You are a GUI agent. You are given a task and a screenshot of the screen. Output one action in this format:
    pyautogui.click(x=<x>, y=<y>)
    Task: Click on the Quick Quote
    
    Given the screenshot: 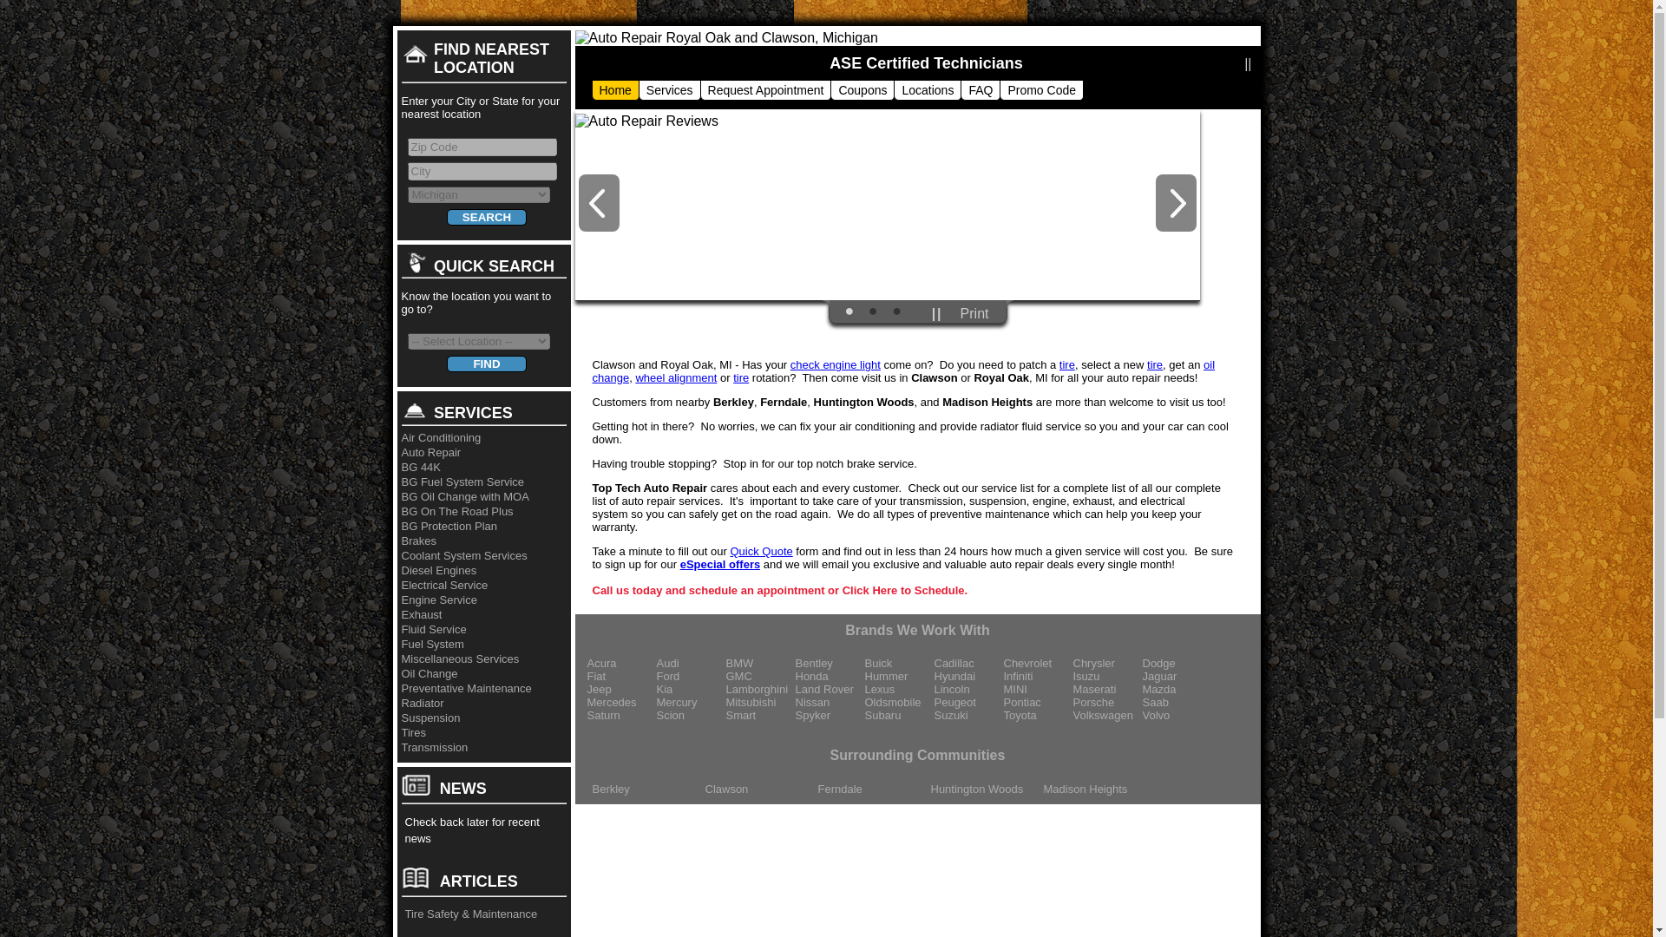 What is the action you would take?
    pyautogui.click(x=760, y=550)
    